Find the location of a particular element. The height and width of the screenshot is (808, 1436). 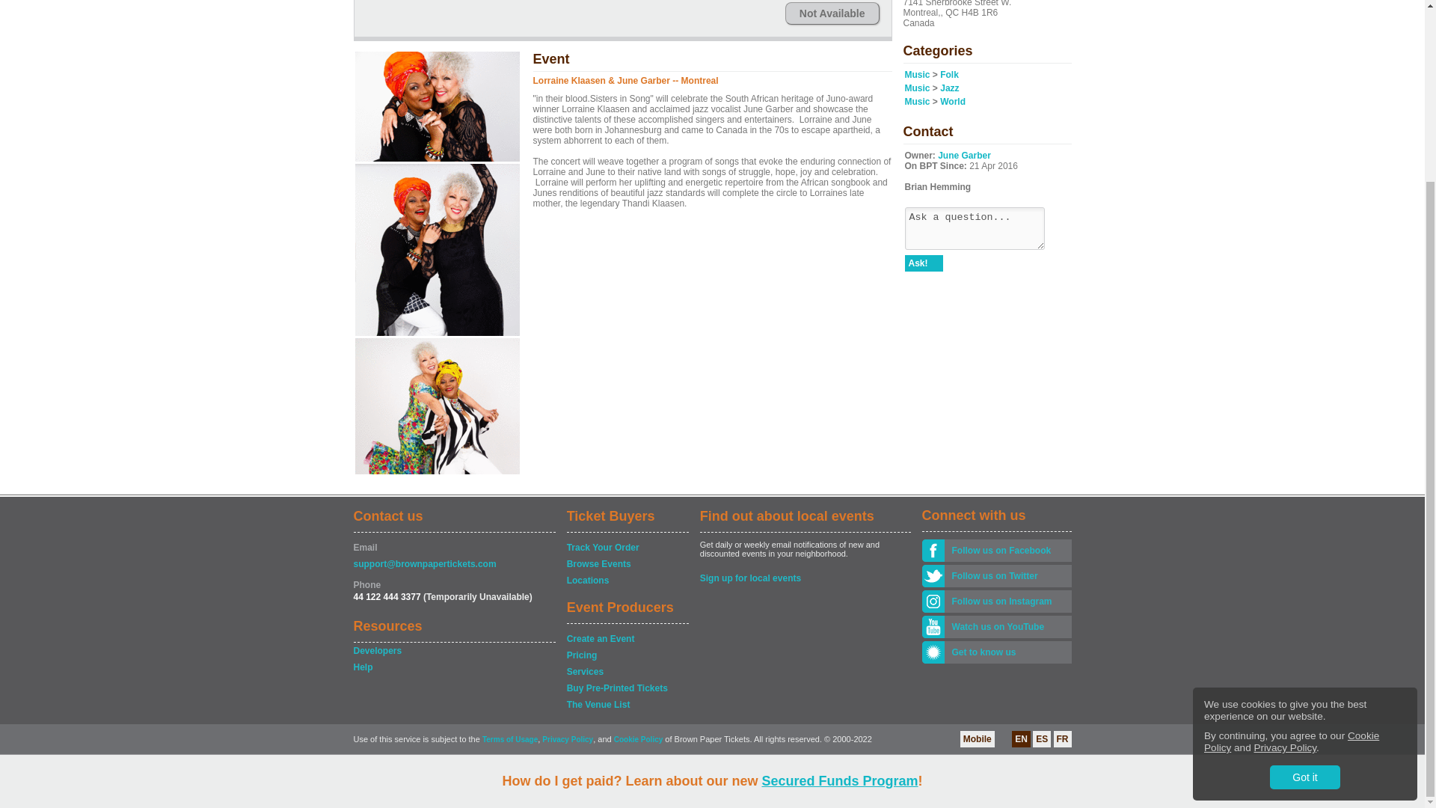

Create an Event is located at coordinates (627, 639).